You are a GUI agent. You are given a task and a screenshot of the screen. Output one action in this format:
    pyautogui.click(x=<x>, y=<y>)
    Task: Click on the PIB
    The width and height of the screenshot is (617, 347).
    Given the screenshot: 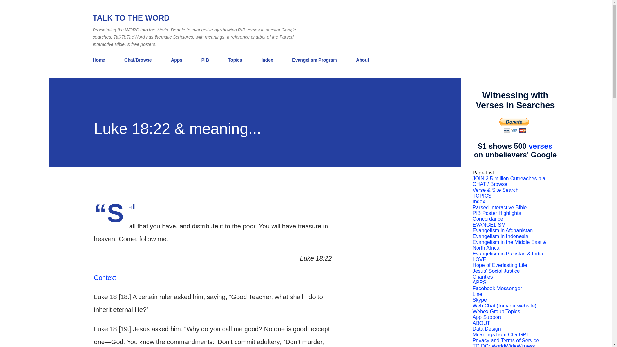 What is the action you would take?
    pyautogui.click(x=205, y=60)
    